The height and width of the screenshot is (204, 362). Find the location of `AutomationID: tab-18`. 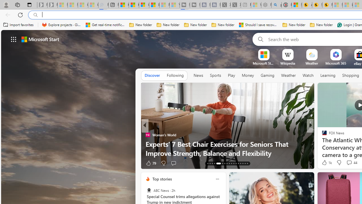

AutomationID: tab-18 is located at coordinates (221, 163).